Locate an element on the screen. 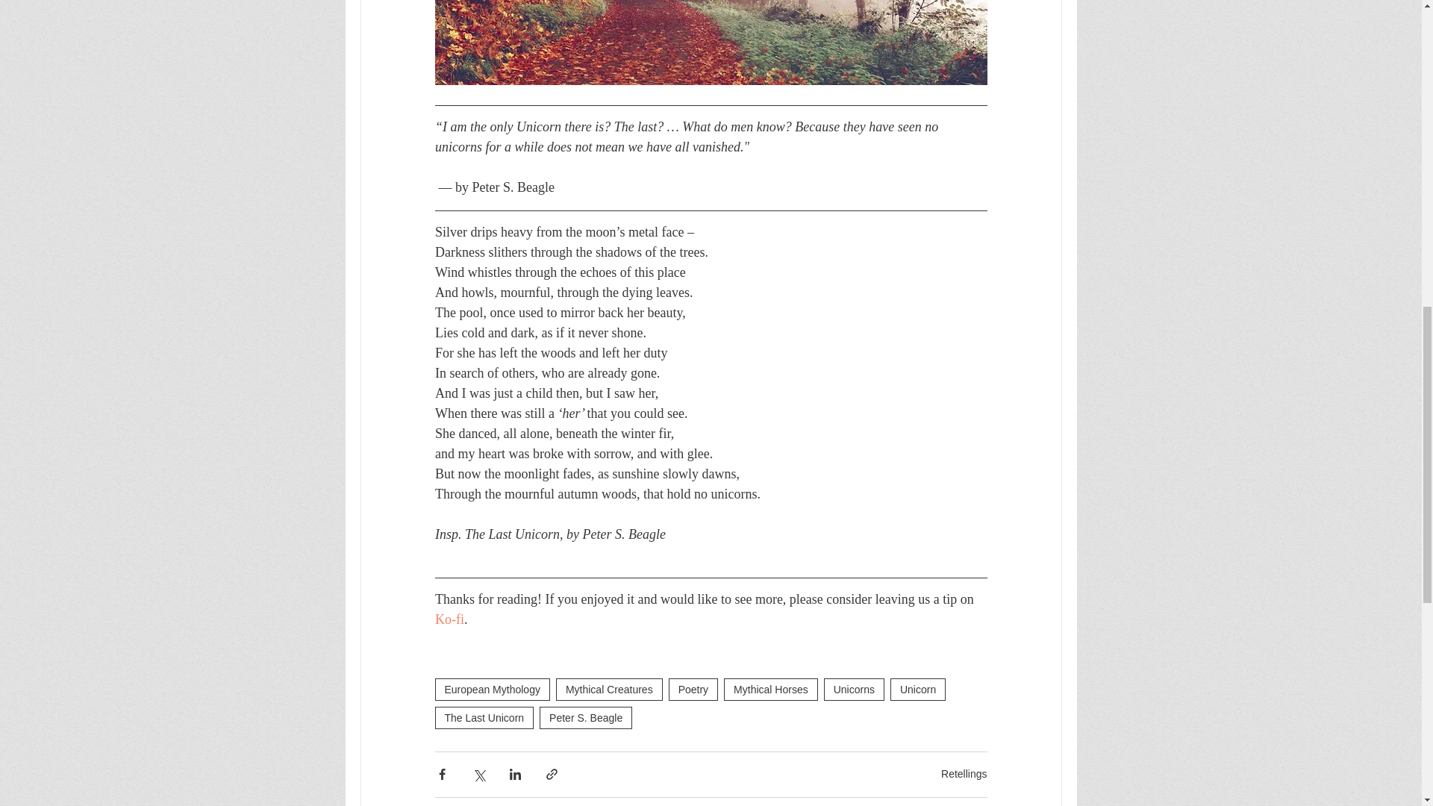 This screenshot has height=806, width=1433. Mythical Creatures is located at coordinates (609, 690).